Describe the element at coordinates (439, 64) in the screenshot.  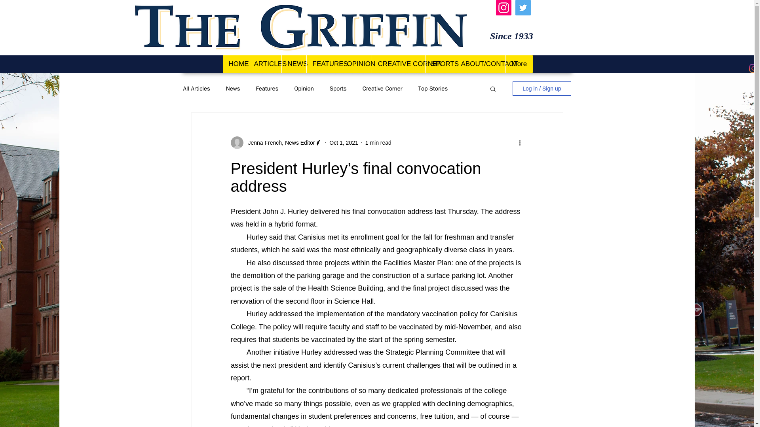
I see `SPORTS` at that location.